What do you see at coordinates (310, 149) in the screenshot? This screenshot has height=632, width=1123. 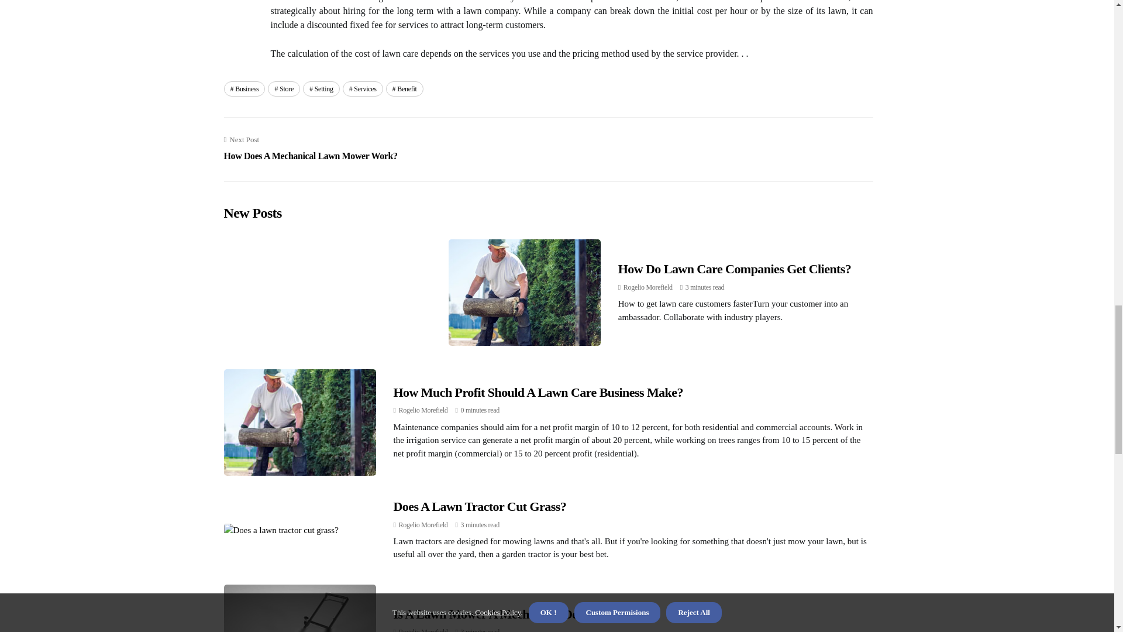 I see `Rogelio Morefield` at bounding box center [310, 149].